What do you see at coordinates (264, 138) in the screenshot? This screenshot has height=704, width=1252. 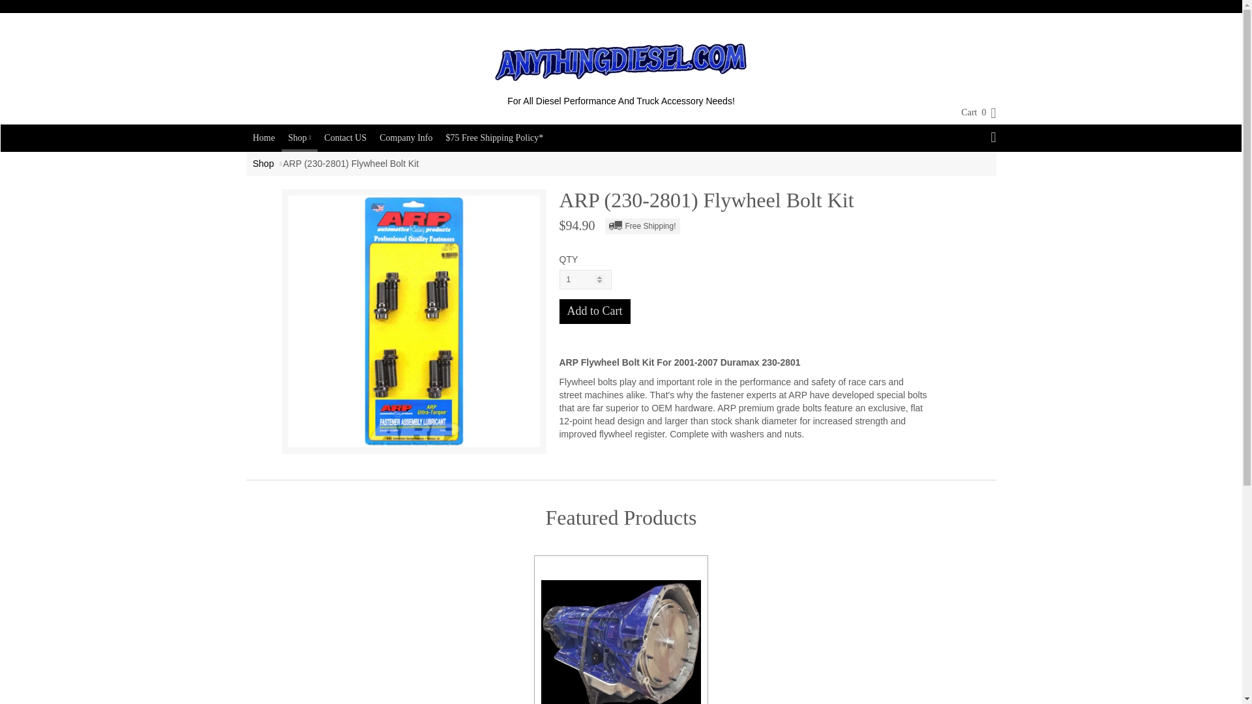 I see `Home` at bounding box center [264, 138].